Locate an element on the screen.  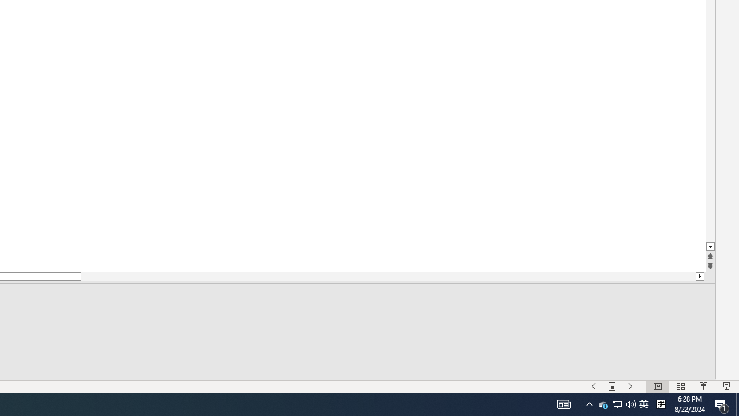
Menu On is located at coordinates (612, 386).